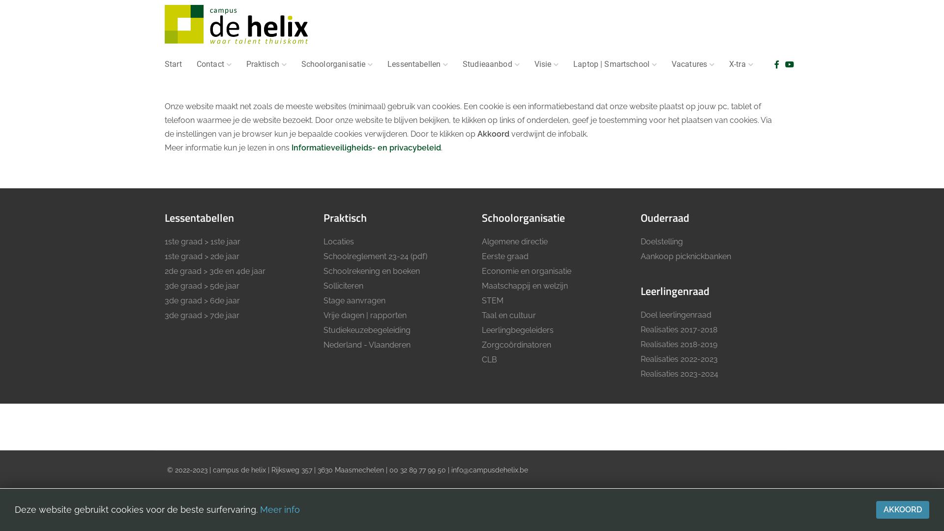 The width and height of the screenshot is (944, 531). I want to click on Schoolreglement 23-24 (pdf), so click(393, 257).